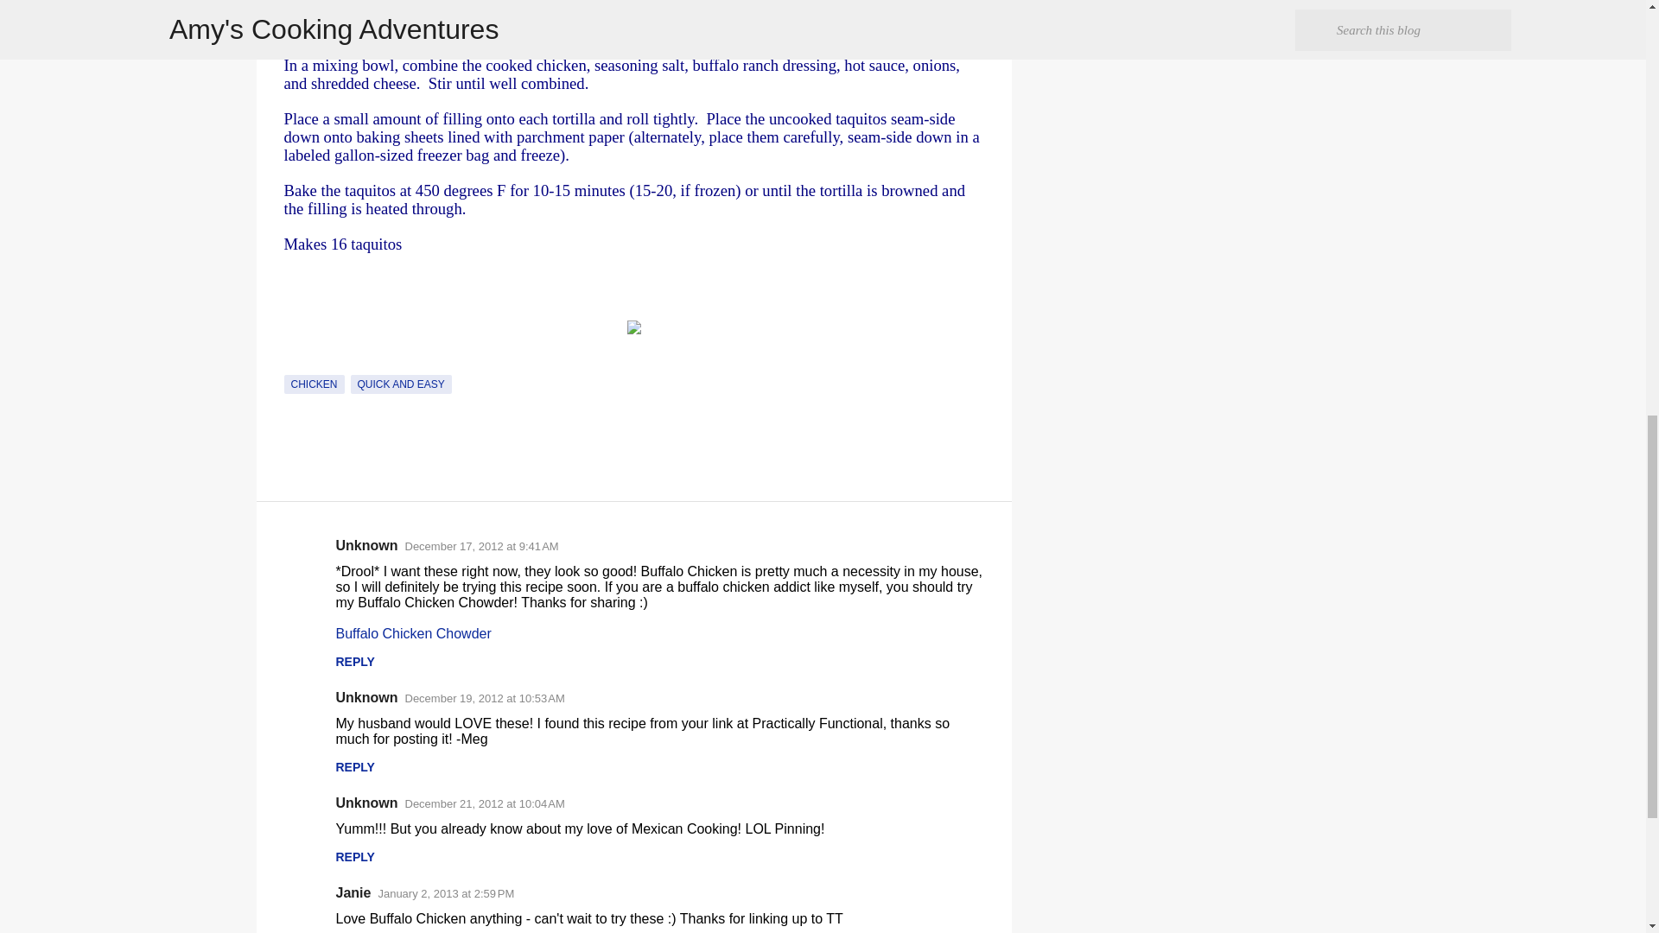 The width and height of the screenshot is (1659, 933). Describe the element at coordinates (354, 857) in the screenshot. I see `REPLY` at that location.